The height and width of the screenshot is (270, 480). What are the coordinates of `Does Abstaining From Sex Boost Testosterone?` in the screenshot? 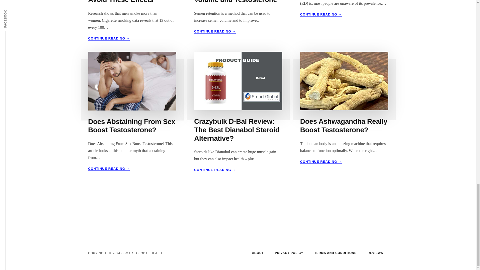 It's located at (131, 125).